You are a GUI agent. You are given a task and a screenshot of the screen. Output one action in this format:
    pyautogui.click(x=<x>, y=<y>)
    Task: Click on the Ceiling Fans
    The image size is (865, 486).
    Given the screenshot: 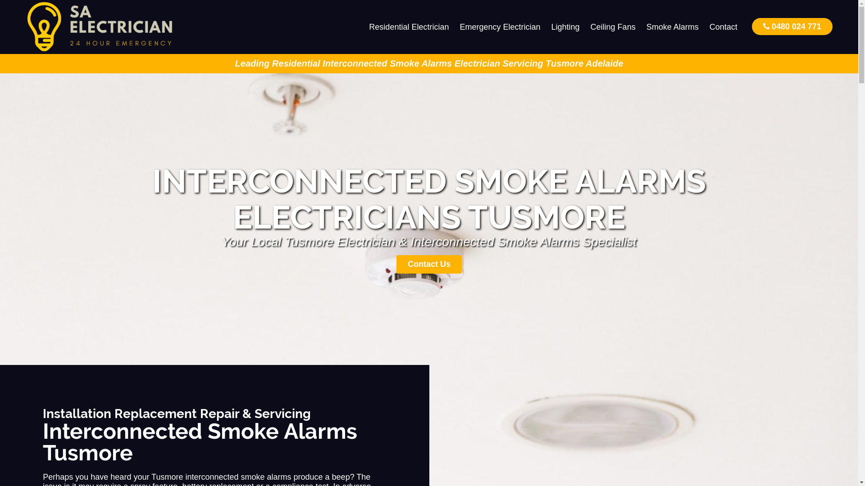 What is the action you would take?
    pyautogui.click(x=613, y=27)
    